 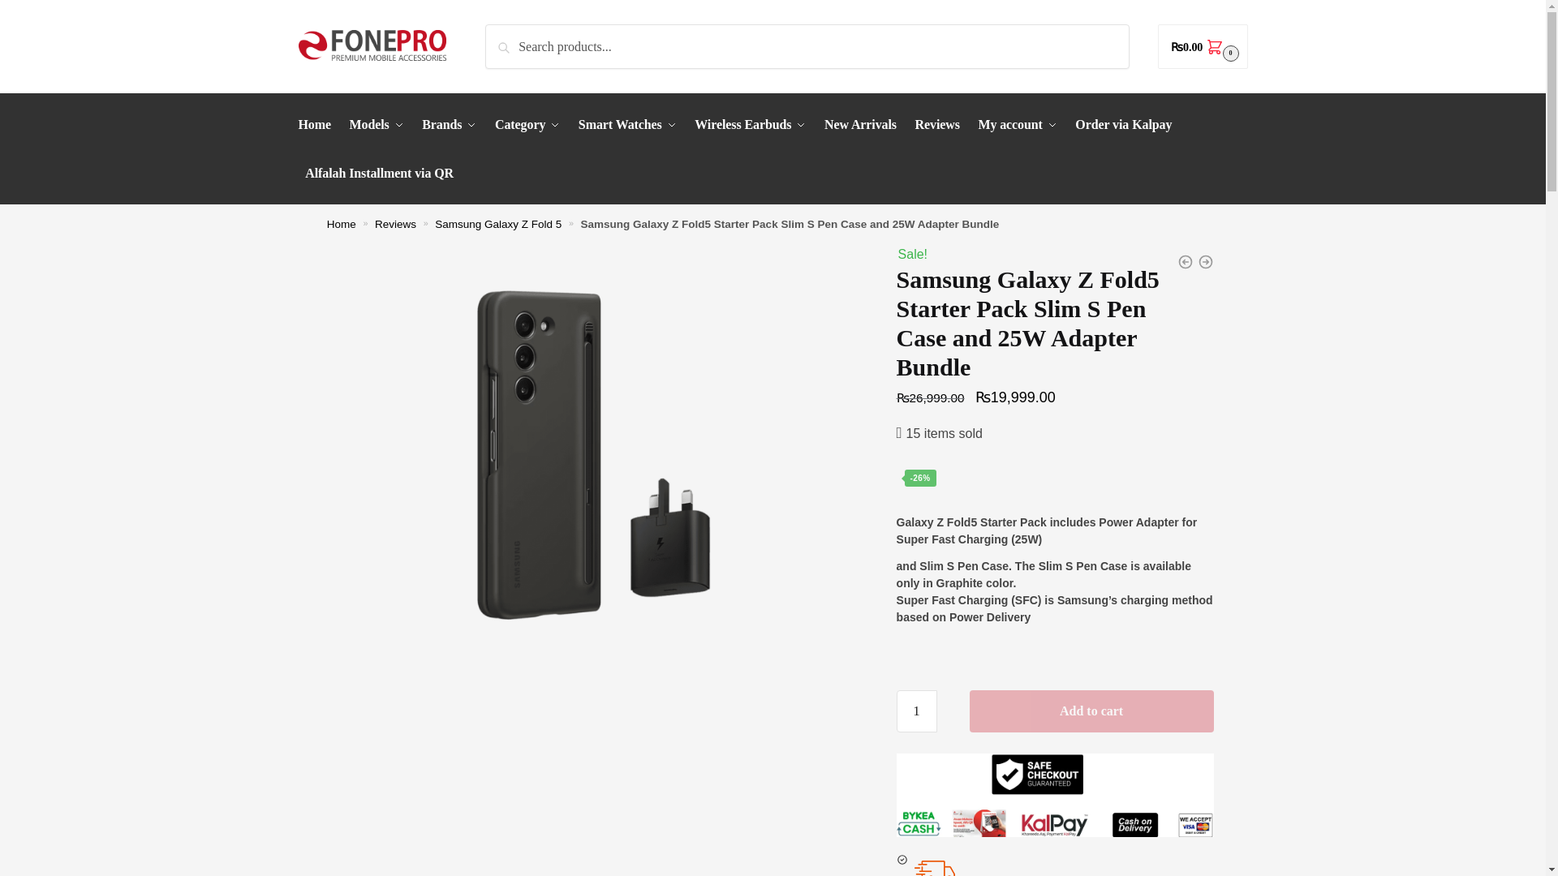 I want to click on Models, so click(x=377, y=125).